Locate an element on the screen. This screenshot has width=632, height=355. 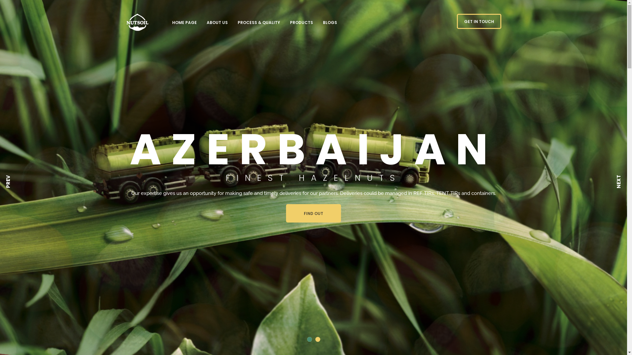
PROCESS & QUALITY is located at coordinates (259, 22).